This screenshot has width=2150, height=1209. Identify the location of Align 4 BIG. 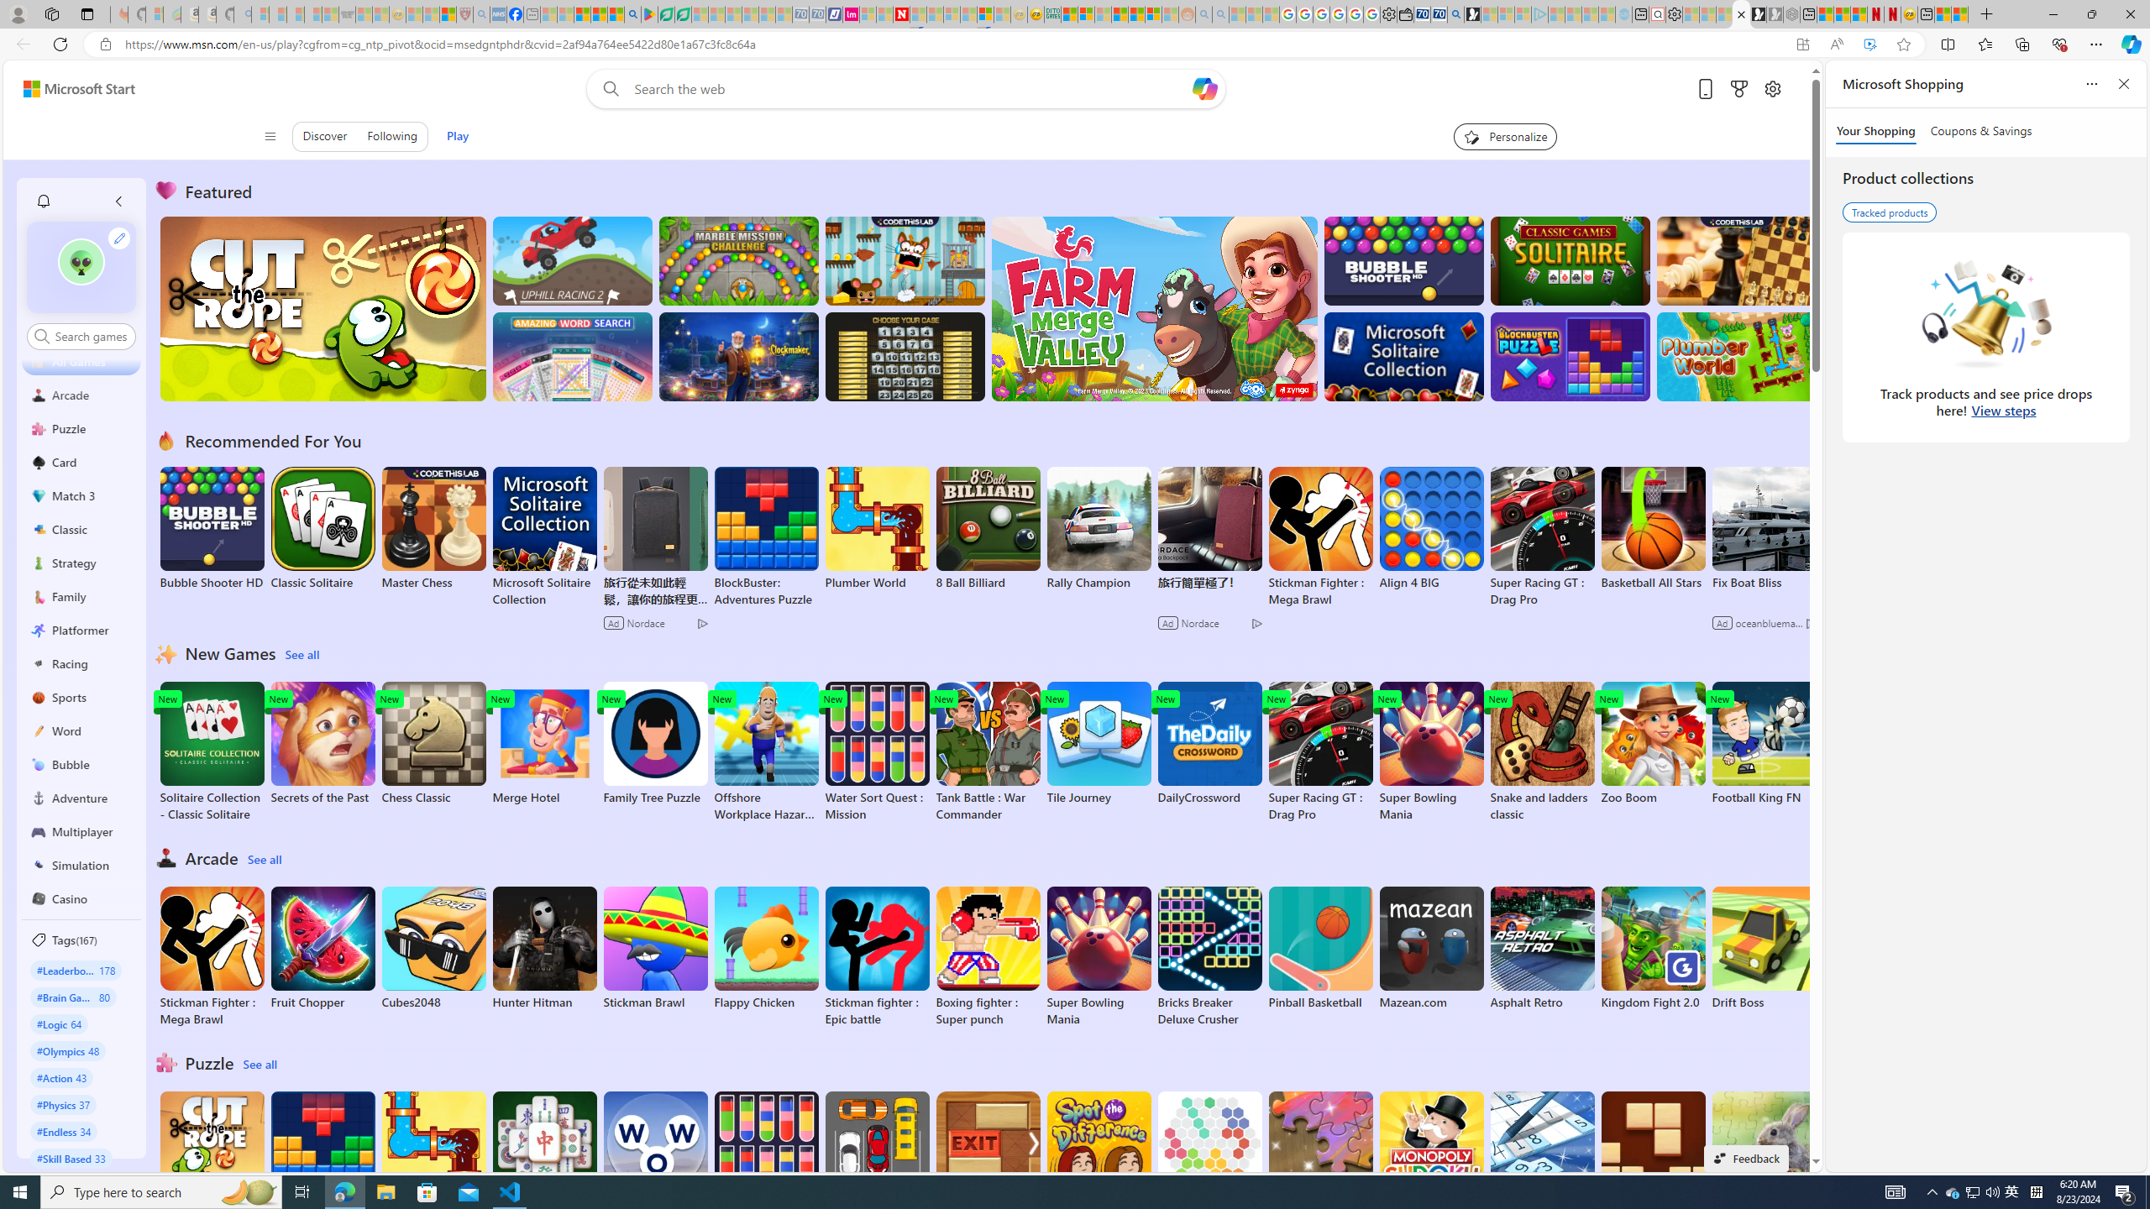
(1430, 529).